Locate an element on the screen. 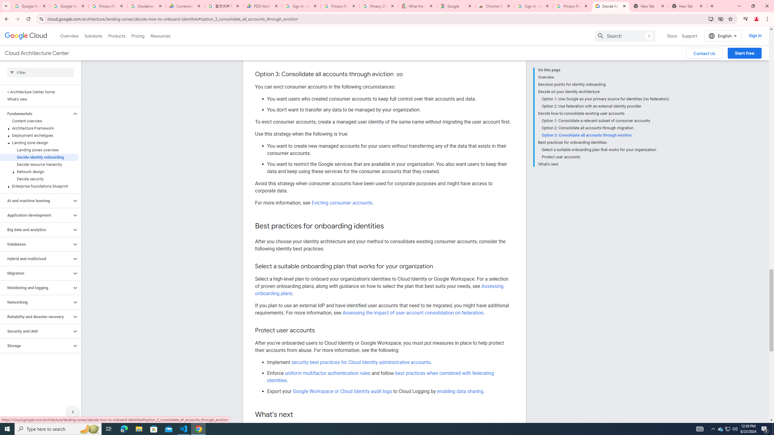 This screenshot has height=435, width=774. Google is located at coordinates (456, 6).